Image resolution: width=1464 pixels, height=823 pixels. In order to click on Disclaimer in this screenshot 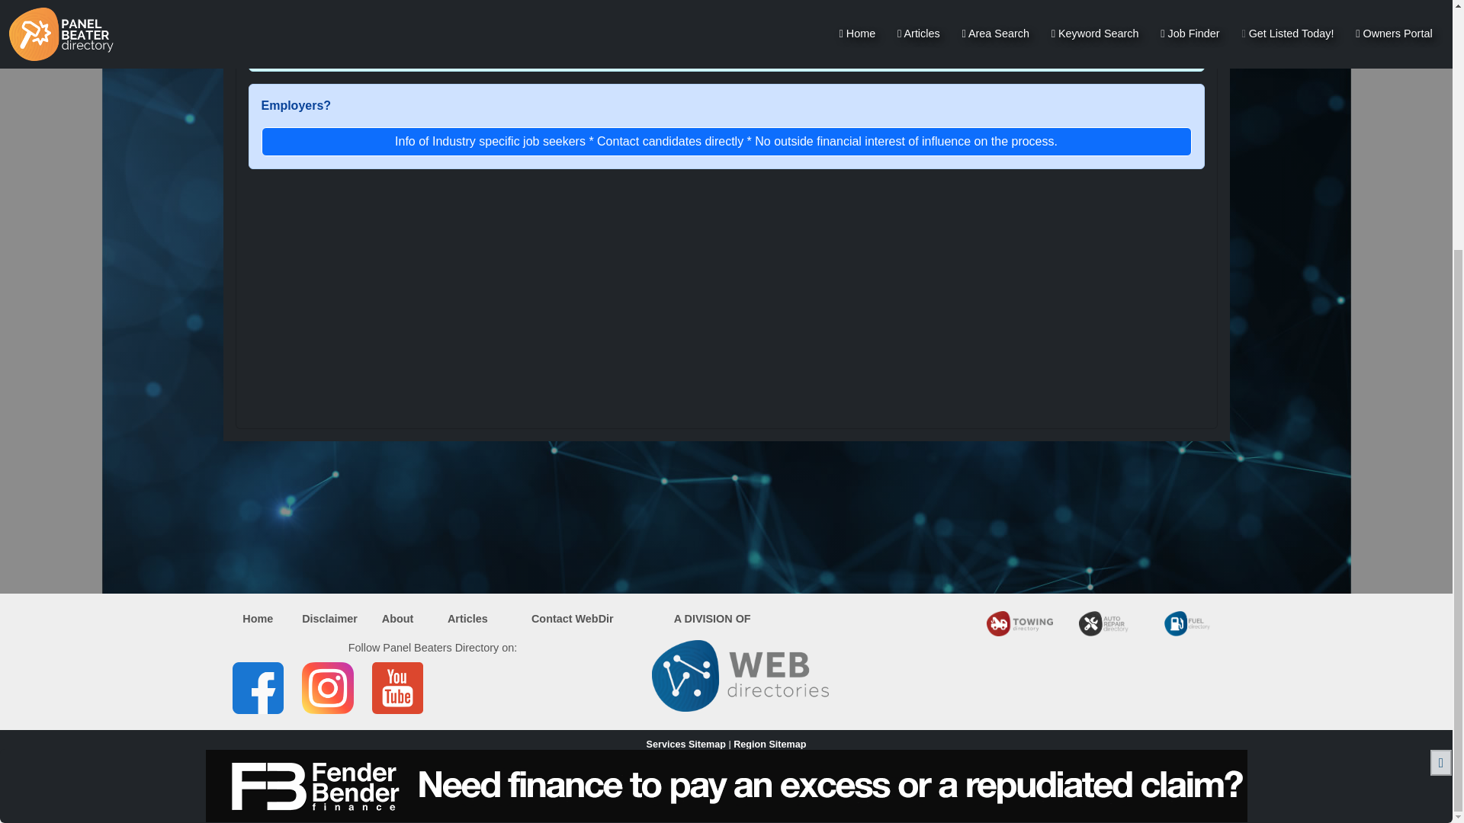, I will do `click(329, 618)`.